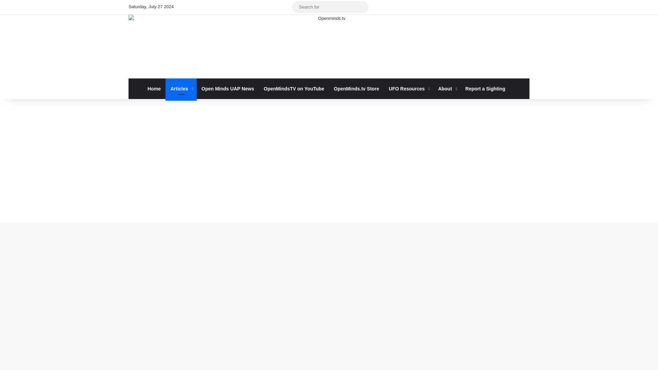  Describe the element at coordinates (330, 7) in the screenshot. I see `Search for` at that location.